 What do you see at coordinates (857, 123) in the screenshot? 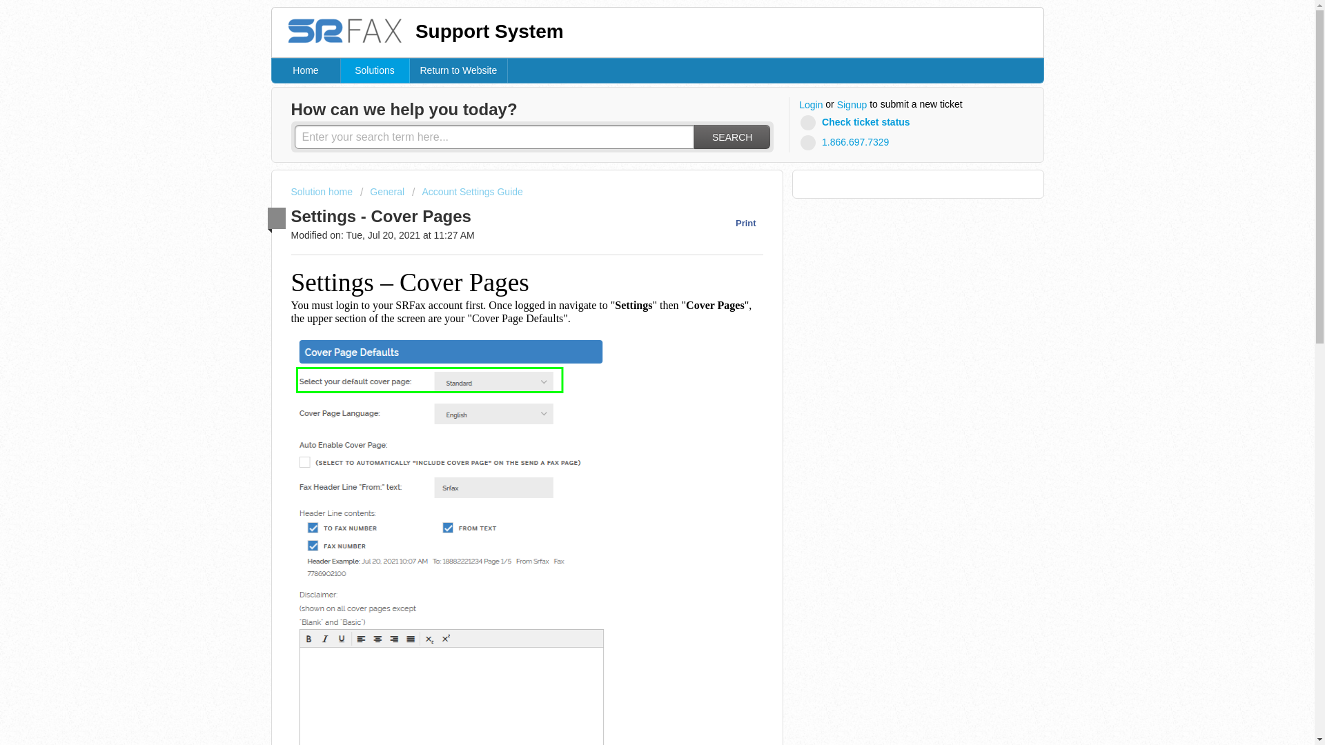
I see `Check ticket status` at bounding box center [857, 123].